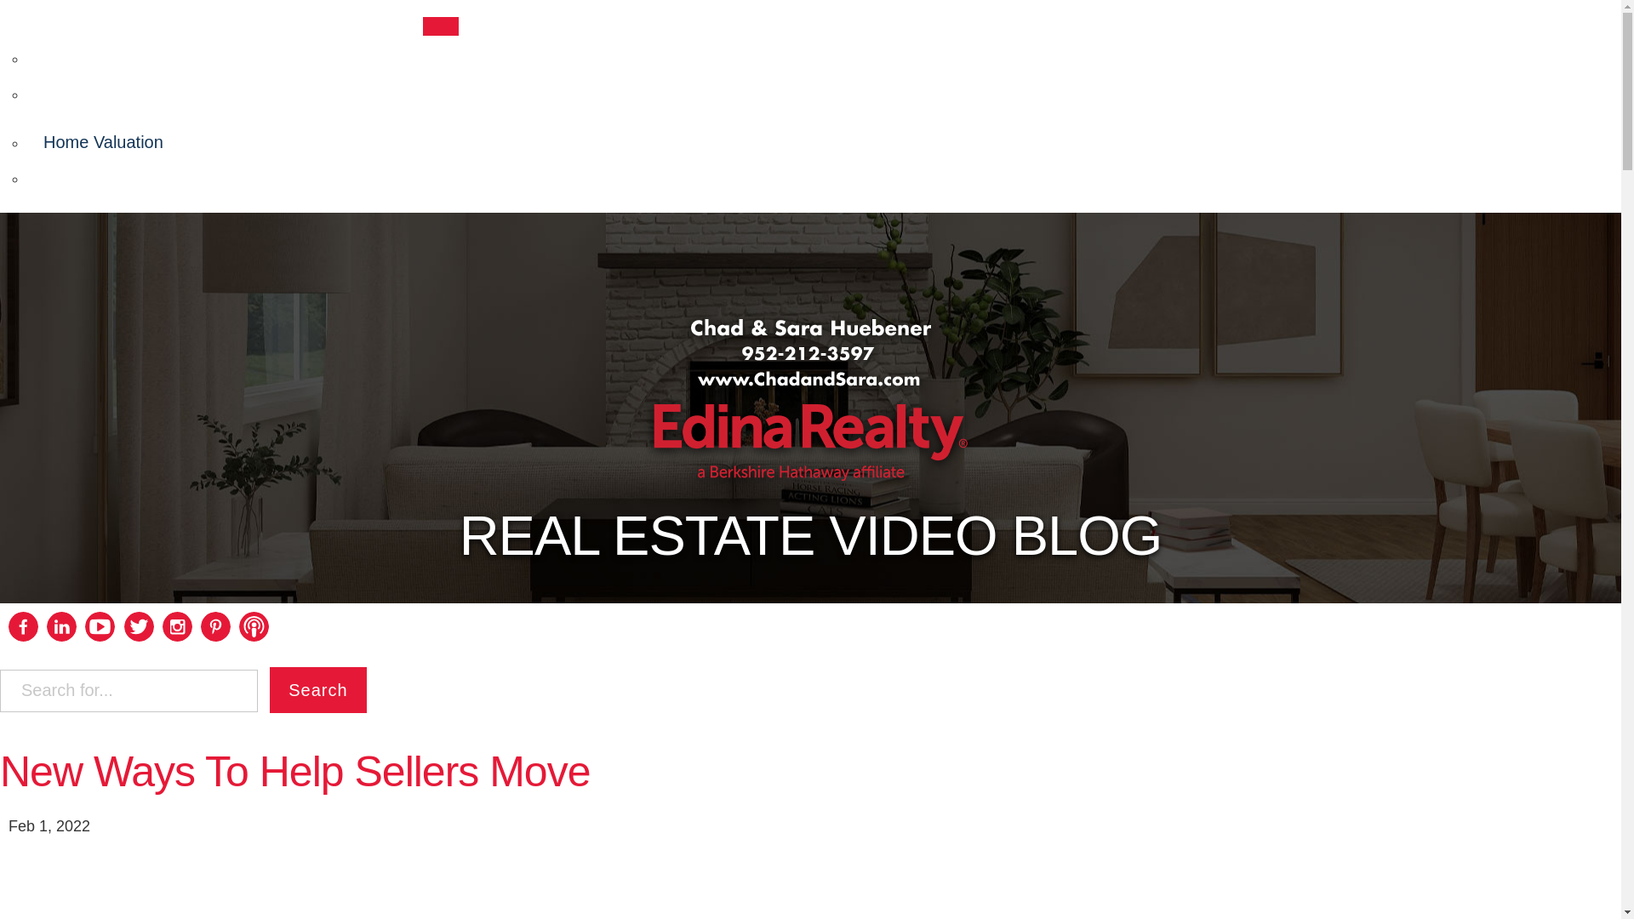 This screenshot has width=1634, height=919. What do you see at coordinates (94, 176) in the screenshot?
I see `Home Search` at bounding box center [94, 176].